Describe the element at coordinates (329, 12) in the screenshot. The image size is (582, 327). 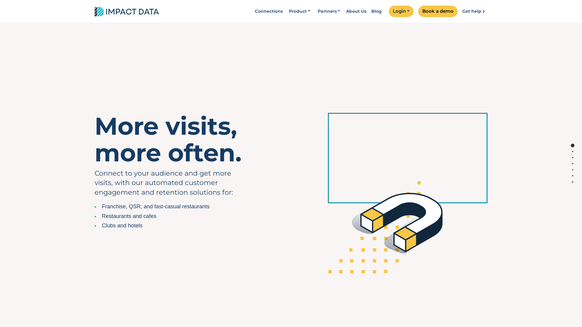
I see `Partners` at that location.